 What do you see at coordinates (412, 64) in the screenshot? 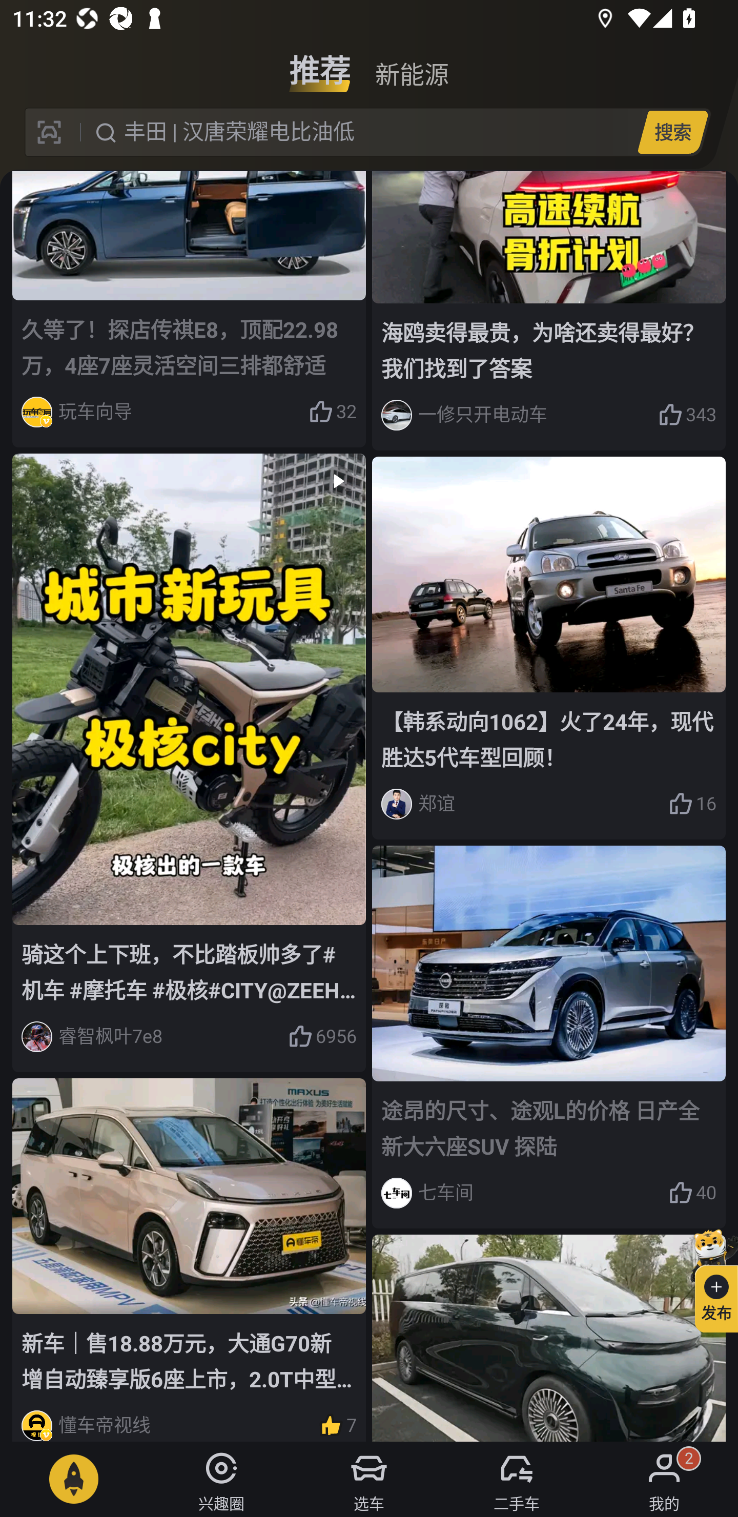
I see `新能源` at bounding box center [412, 64].